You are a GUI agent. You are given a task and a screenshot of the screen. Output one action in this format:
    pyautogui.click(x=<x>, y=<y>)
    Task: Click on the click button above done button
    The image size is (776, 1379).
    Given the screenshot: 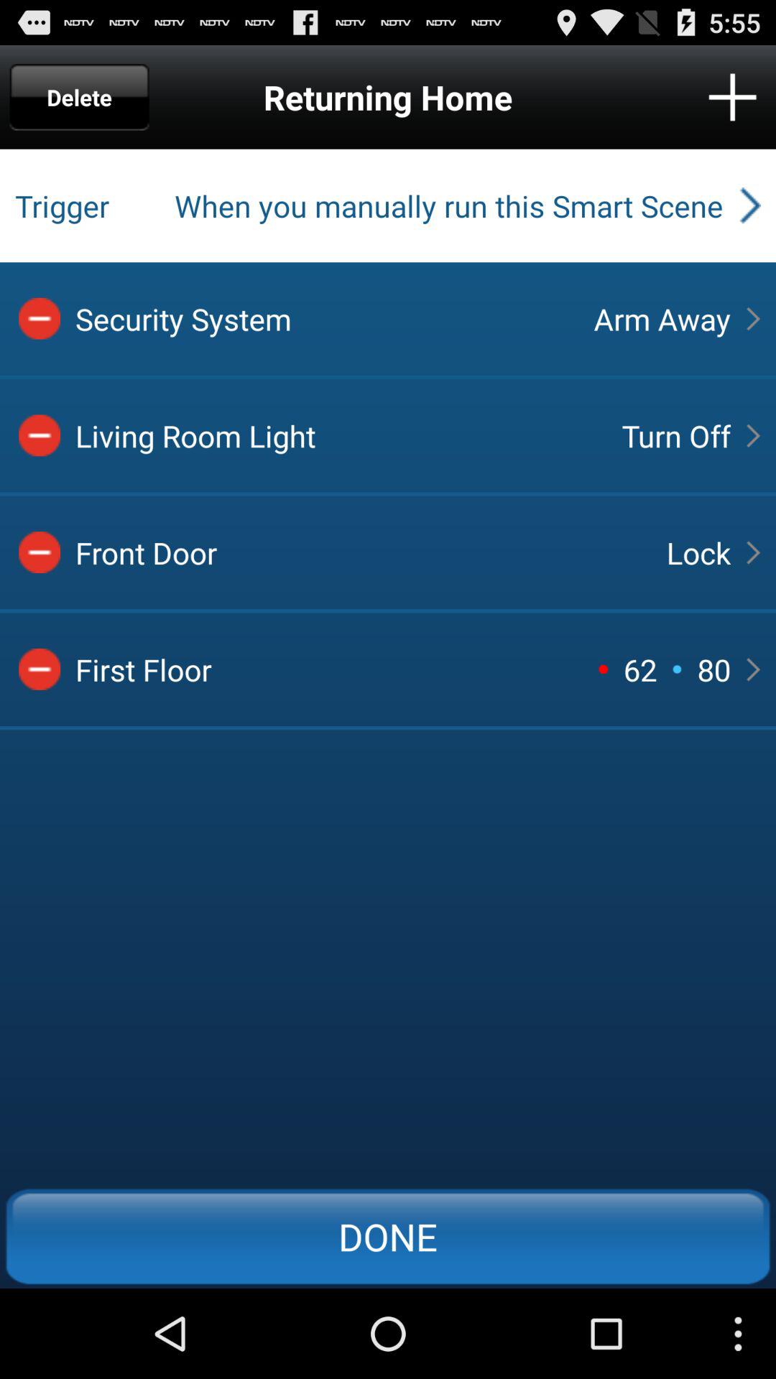 What is the action you would take?
    pyautogui.click(x=713, y=669)
    